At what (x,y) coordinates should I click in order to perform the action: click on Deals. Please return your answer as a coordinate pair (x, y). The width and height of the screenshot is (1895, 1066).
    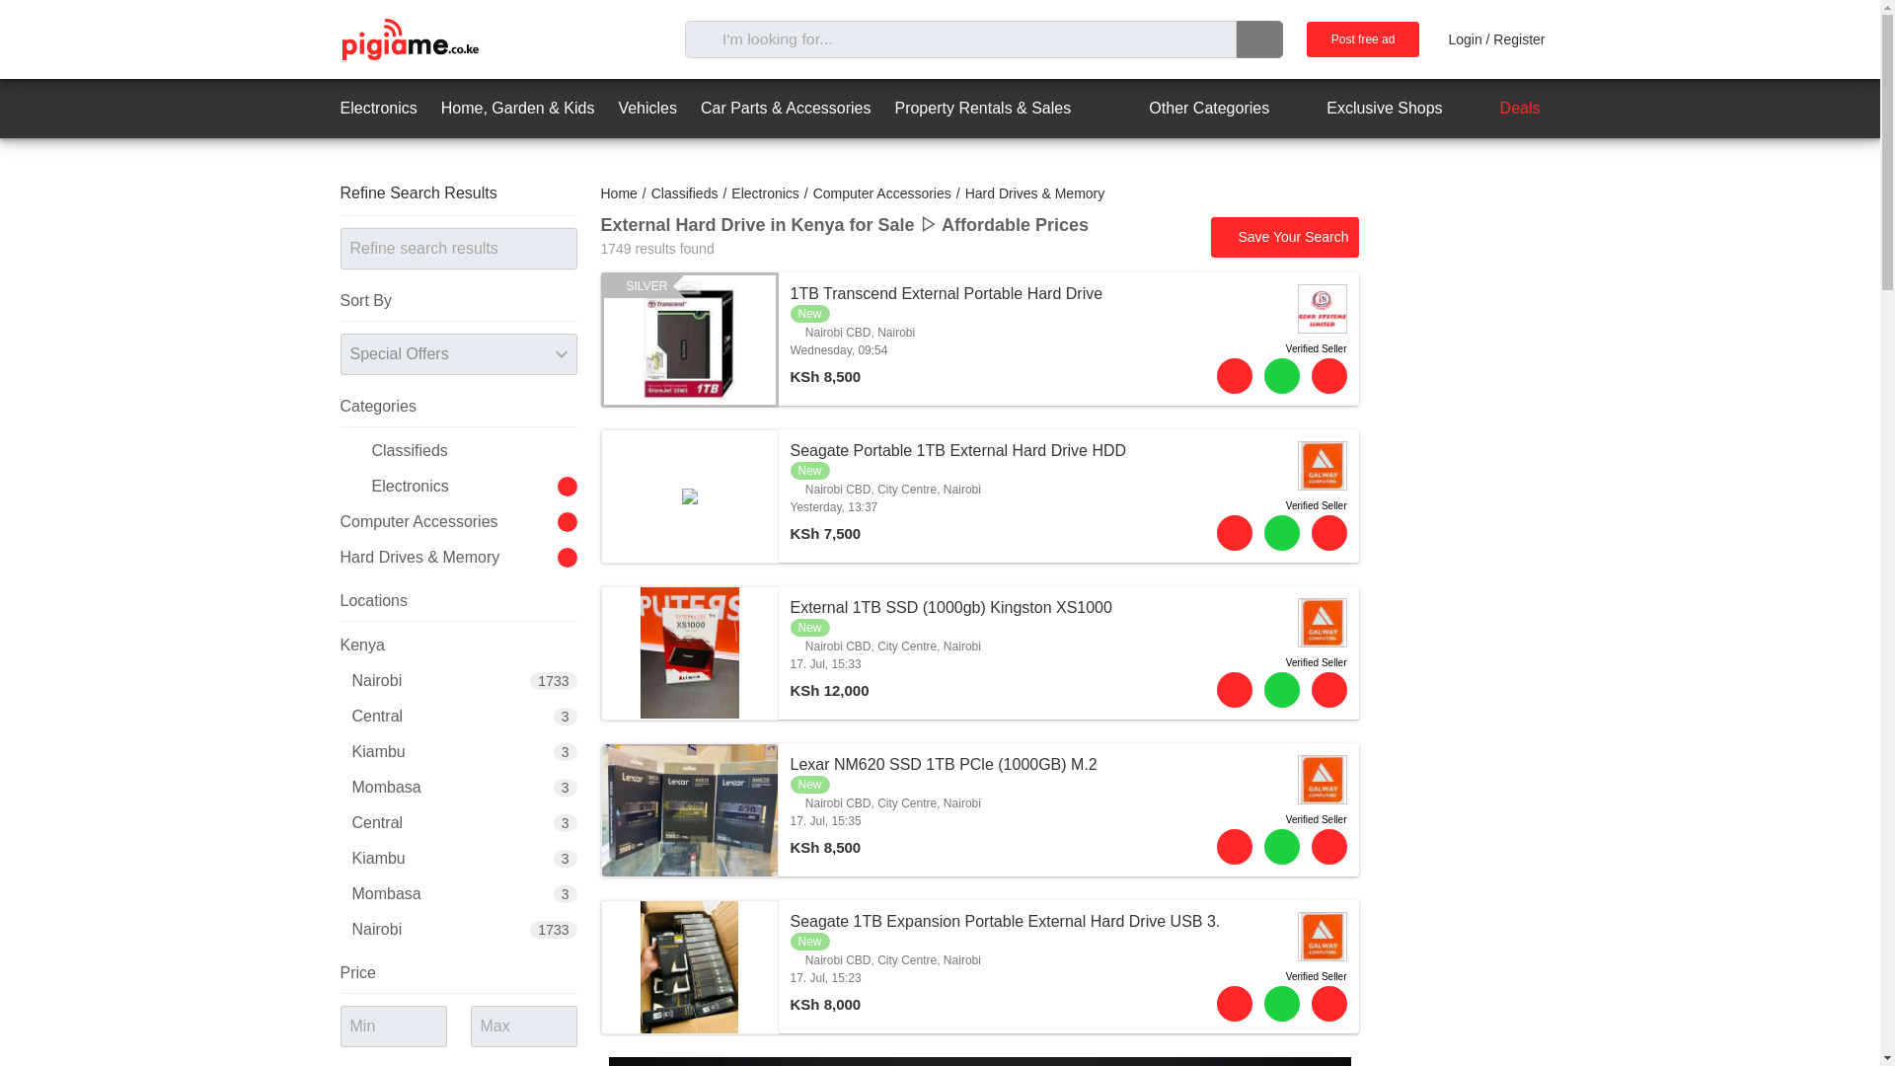
    Looking at the image, I should click on (1503, 109).